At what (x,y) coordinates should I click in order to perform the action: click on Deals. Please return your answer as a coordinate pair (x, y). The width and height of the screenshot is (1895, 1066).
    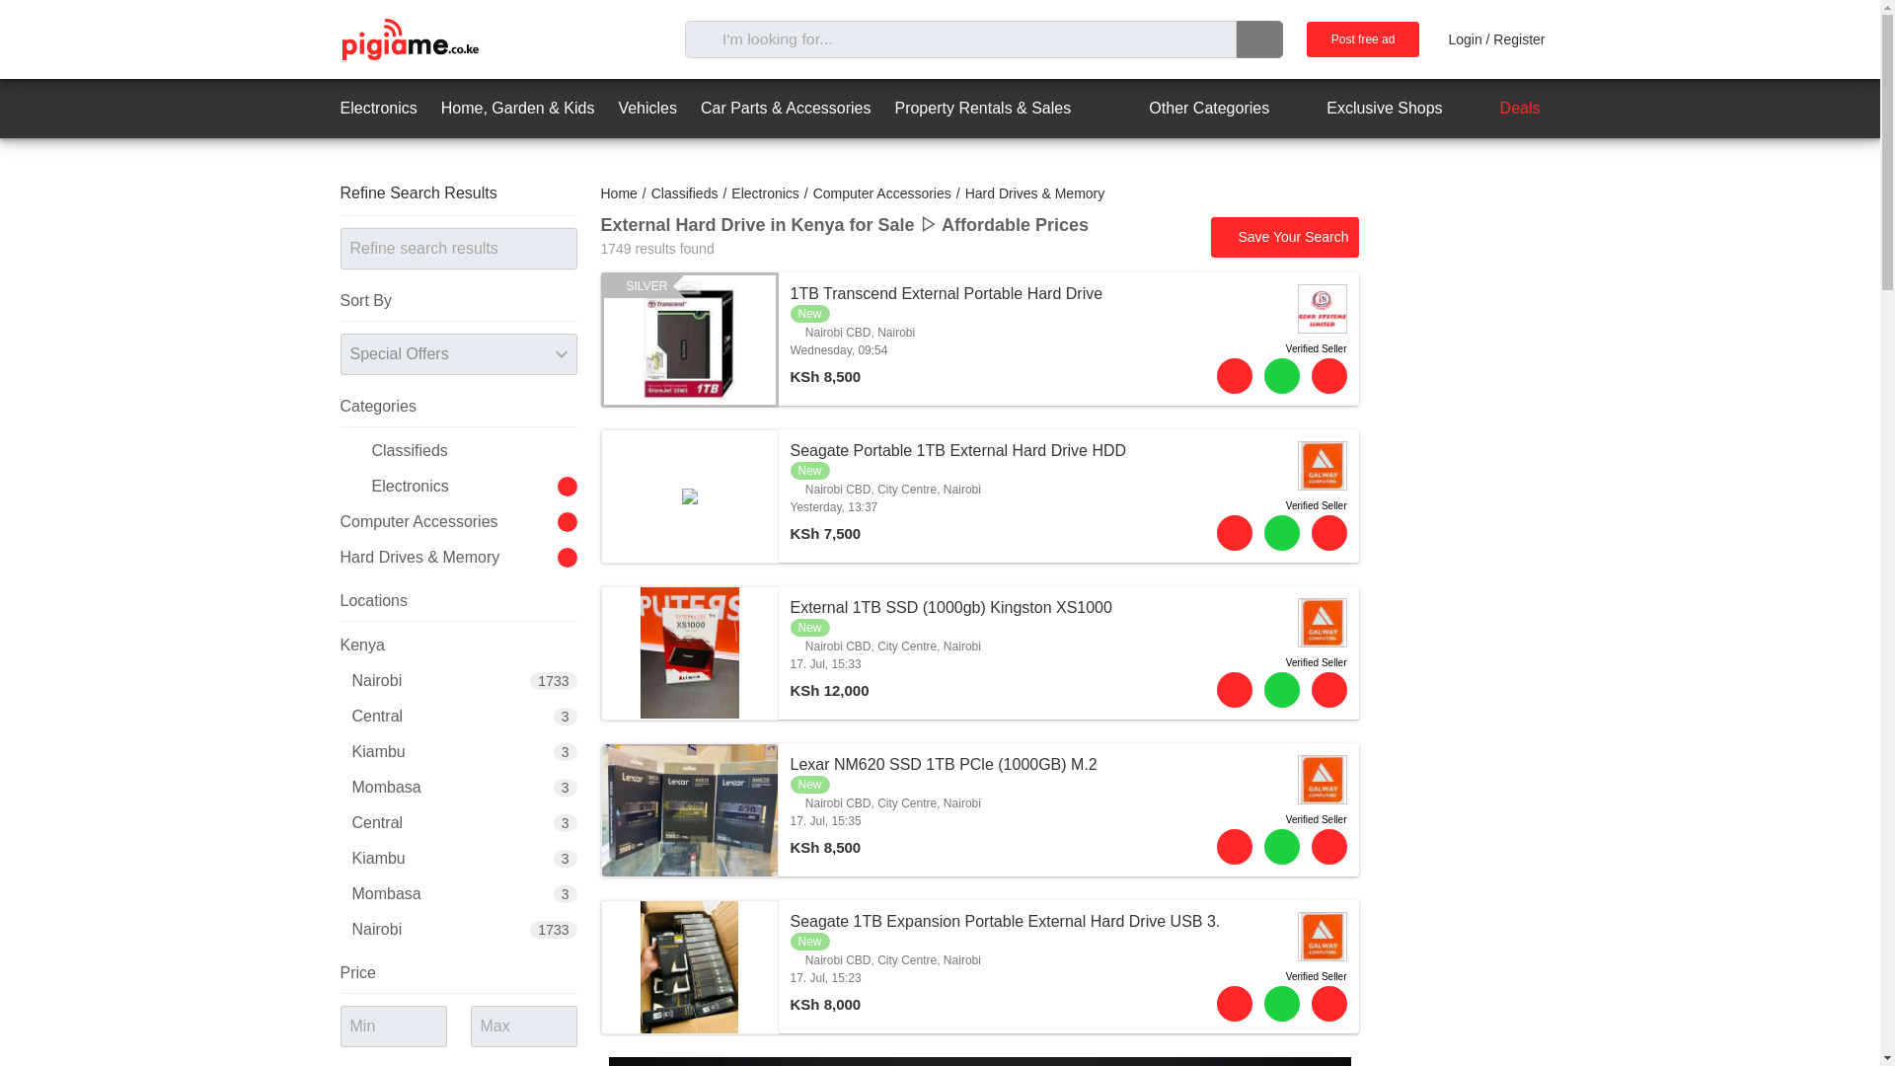
    Looking at the image, I should click on (1503, 109).